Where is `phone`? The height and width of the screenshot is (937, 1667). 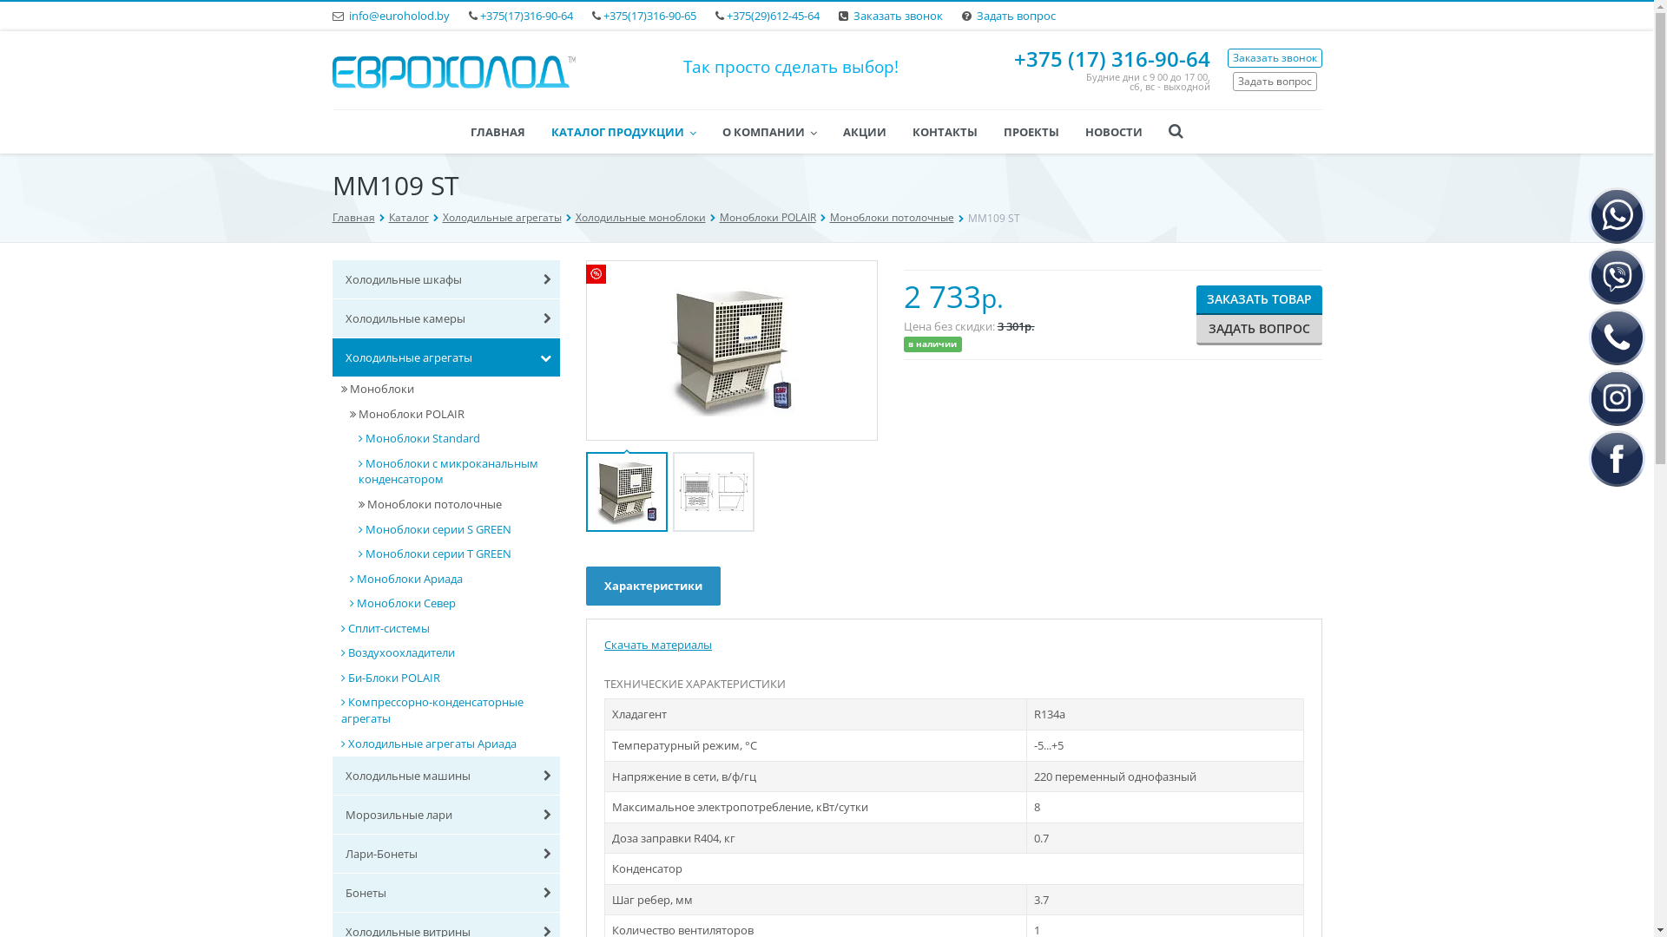 phone is located at coordinates (1617, 337).